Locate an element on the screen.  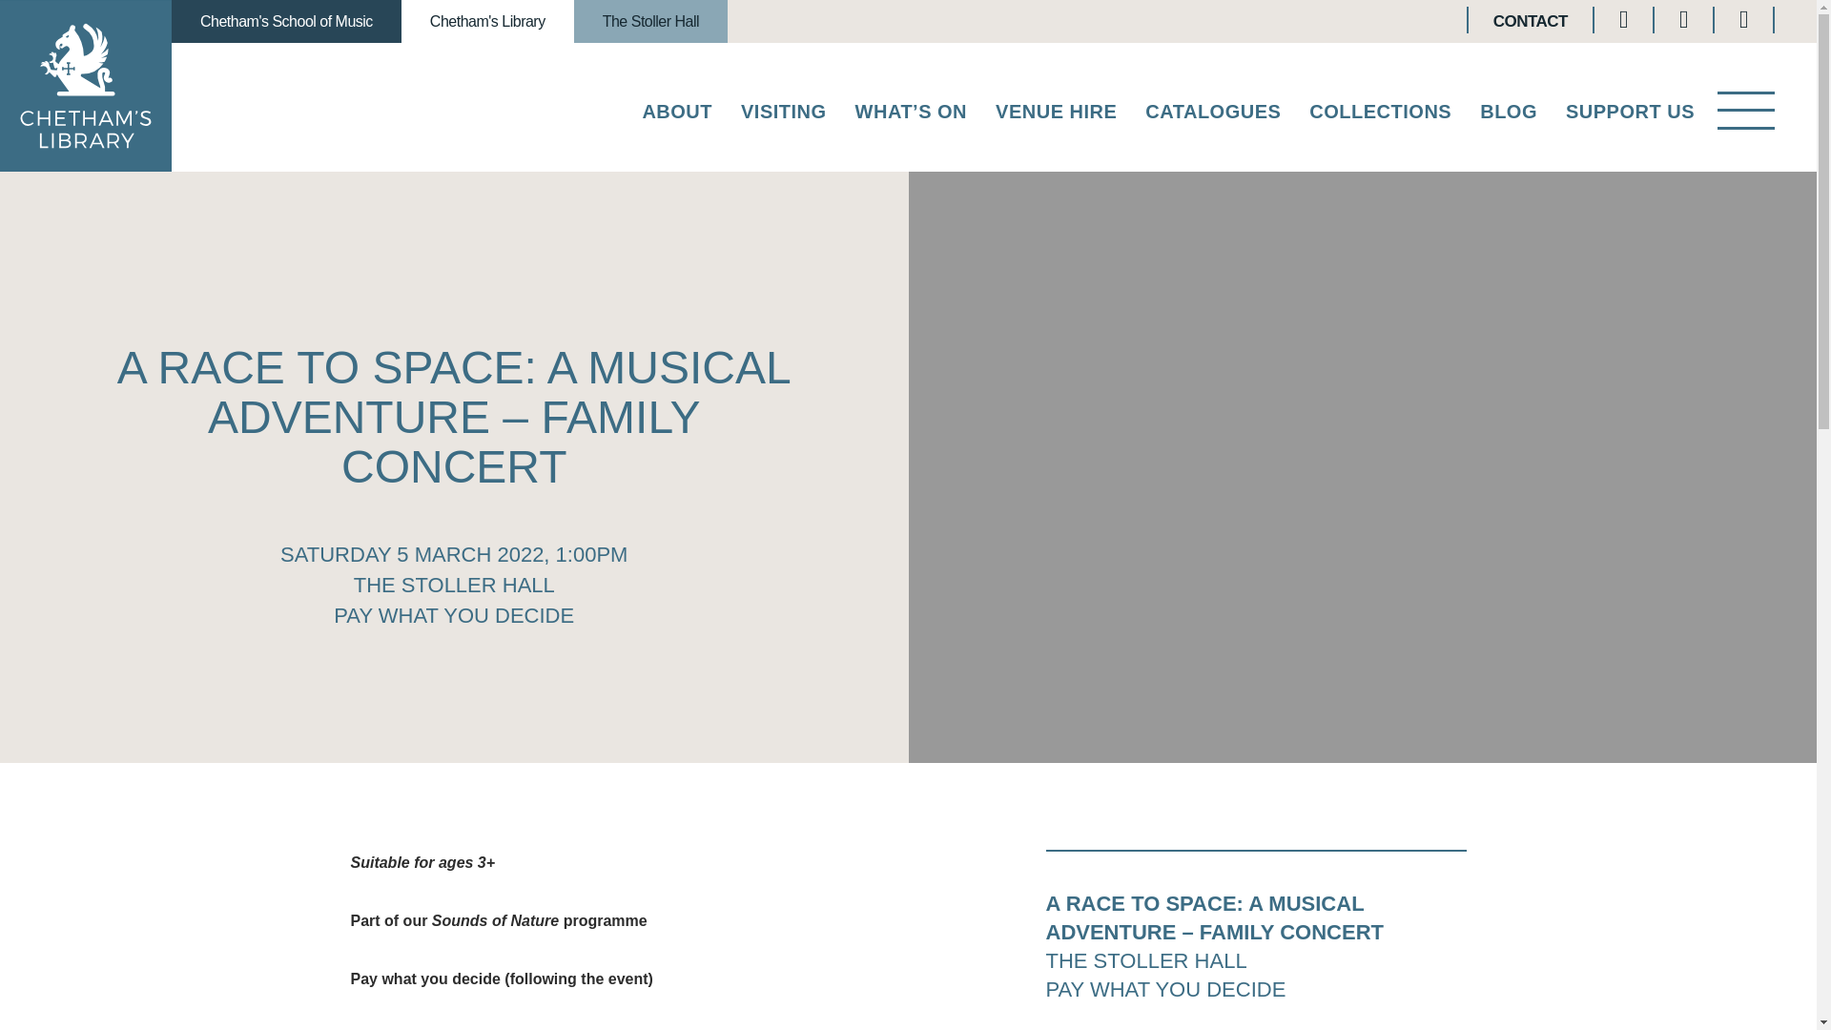
VENUE HIRE is located at coordinates (1057, 115).